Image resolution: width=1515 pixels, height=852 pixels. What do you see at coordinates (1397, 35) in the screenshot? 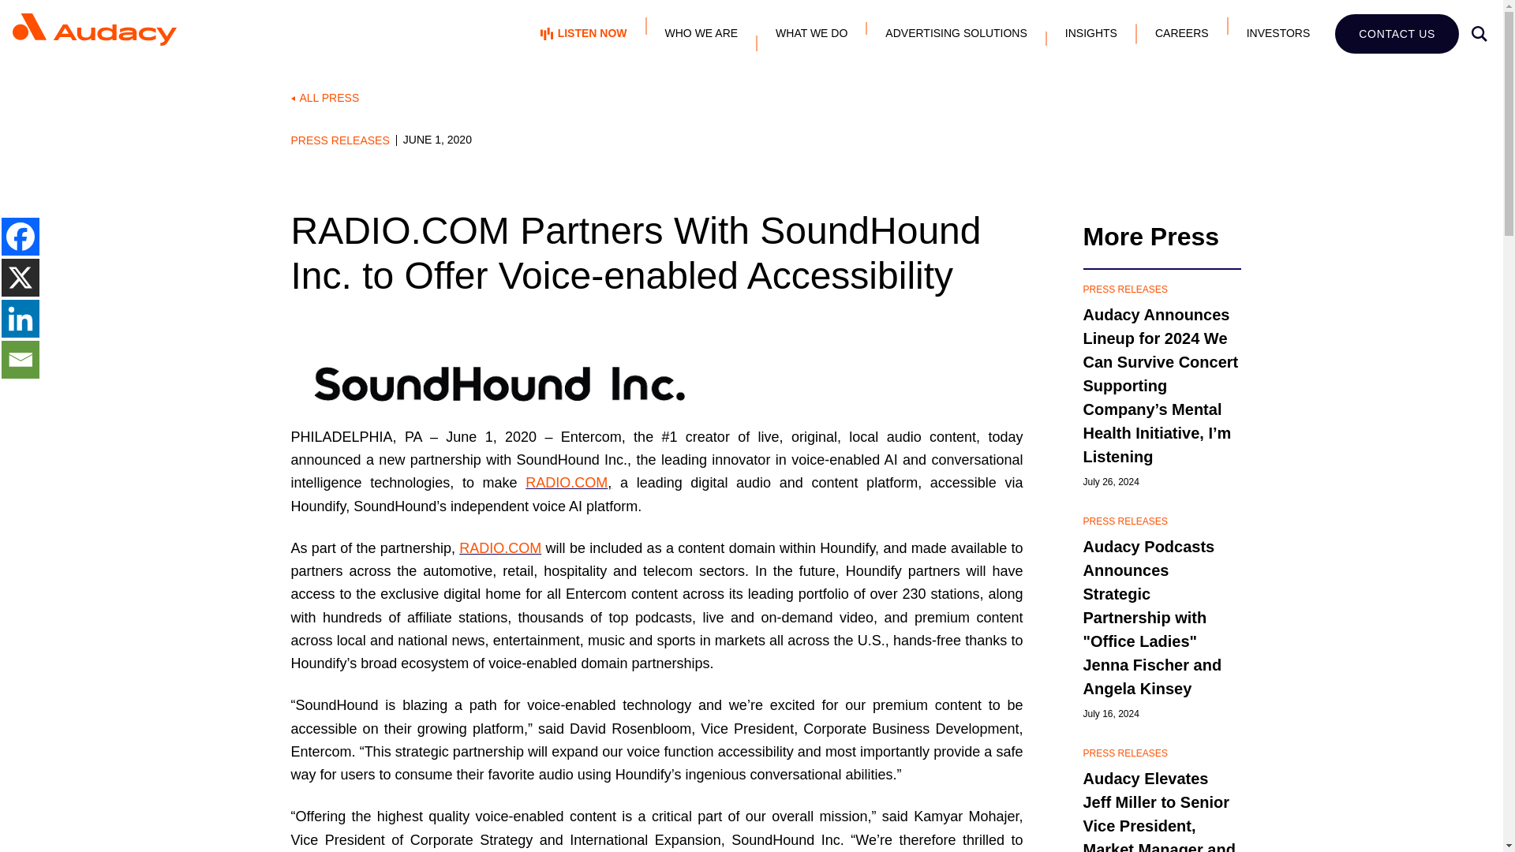
I see `CONTACT US` at bounding box center [1397, 35].